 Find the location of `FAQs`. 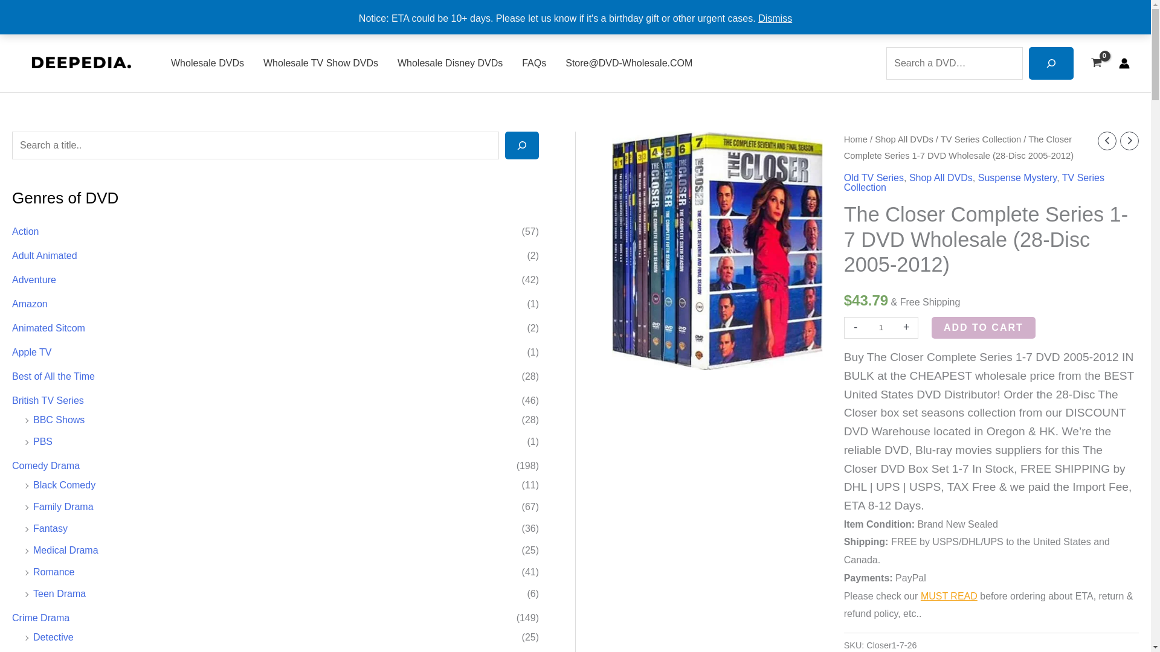

FAQs is located at coordinates (534, 63).